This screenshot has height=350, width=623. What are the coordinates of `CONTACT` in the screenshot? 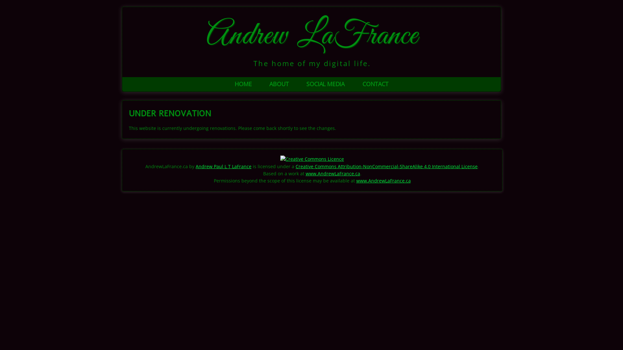 It's located at (375, 84).